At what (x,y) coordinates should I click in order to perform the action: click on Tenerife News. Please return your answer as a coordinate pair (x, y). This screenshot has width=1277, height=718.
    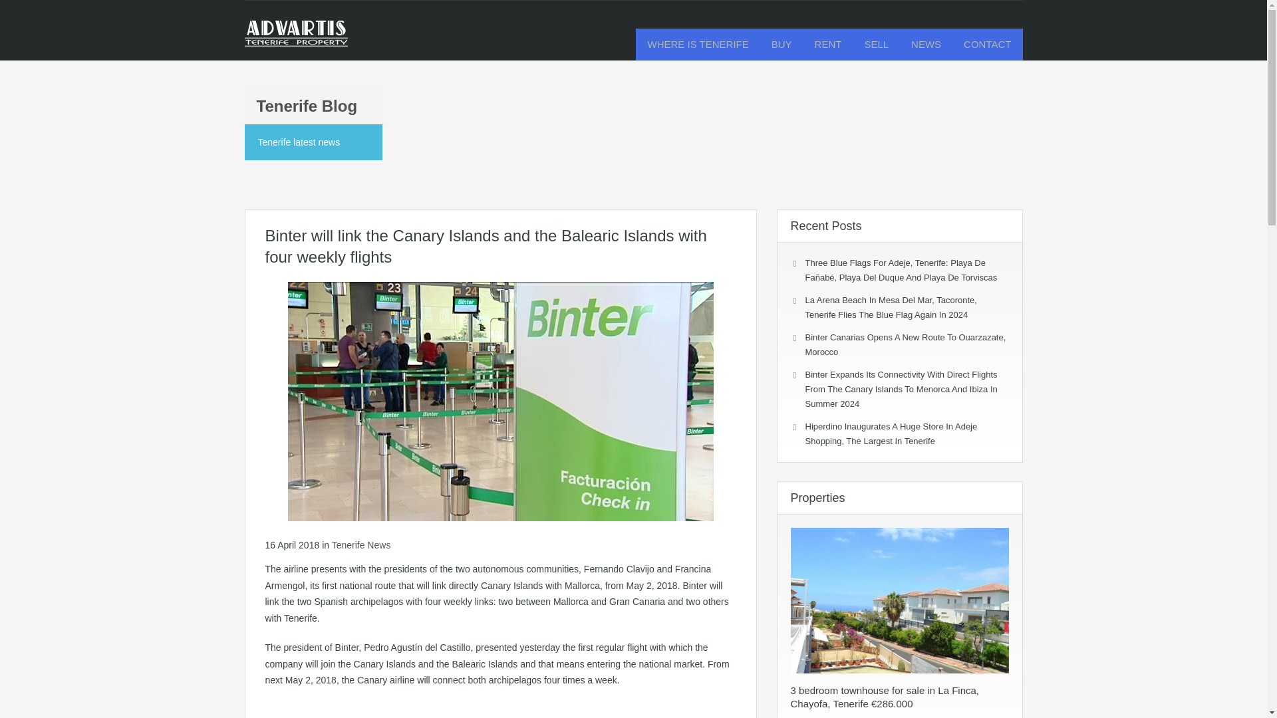
    Looking at the image, I should click on (361, 545).